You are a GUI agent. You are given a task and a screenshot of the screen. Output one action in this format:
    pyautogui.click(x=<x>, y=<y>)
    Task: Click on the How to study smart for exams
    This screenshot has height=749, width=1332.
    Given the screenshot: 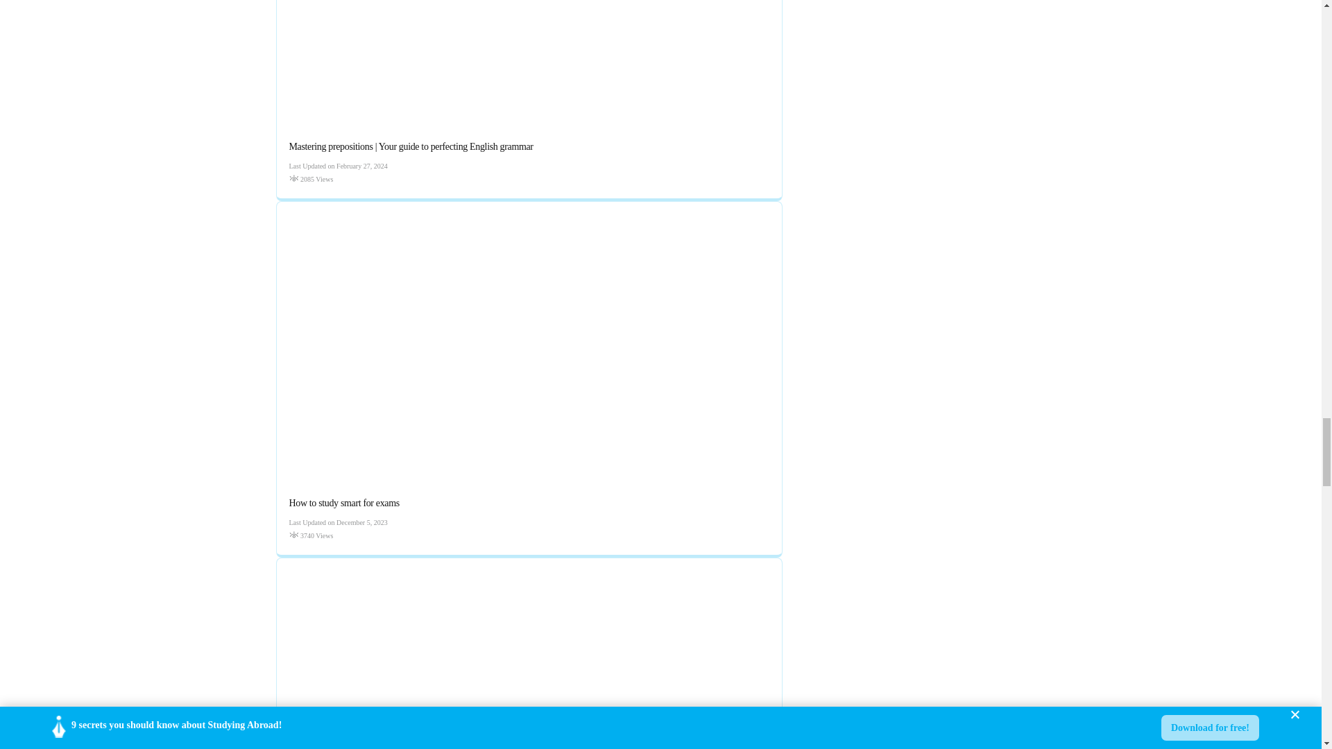 What is the action you would take?
    pyautogui.click(x=343, y=503)
    